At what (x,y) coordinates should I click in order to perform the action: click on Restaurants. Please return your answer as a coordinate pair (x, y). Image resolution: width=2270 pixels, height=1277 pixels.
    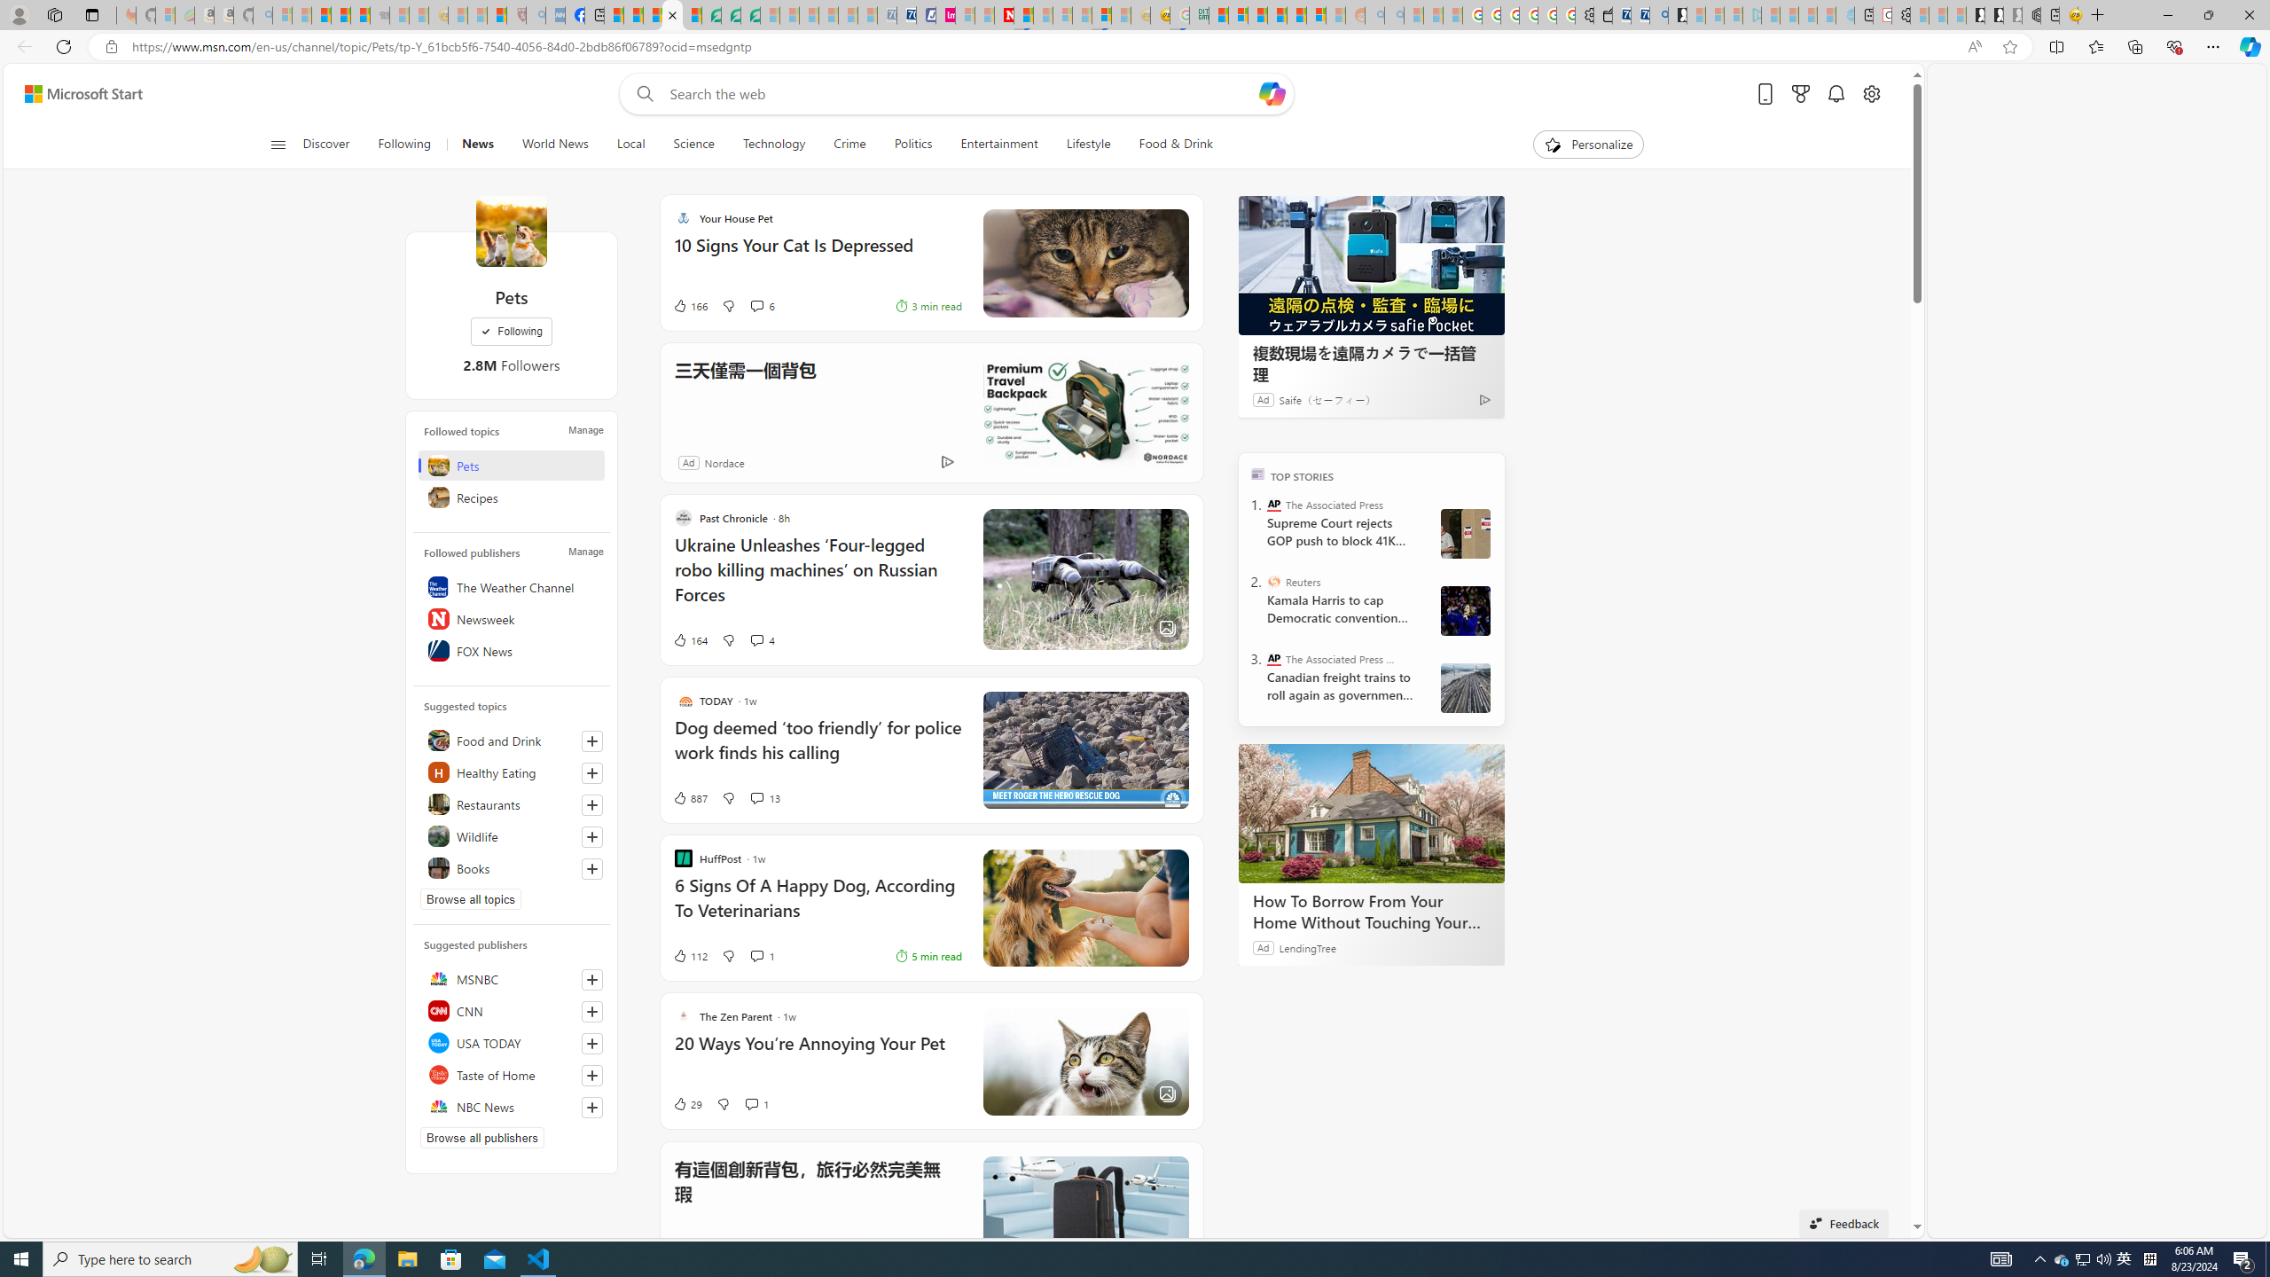
    Looking at the image, I should click on (511, 803).